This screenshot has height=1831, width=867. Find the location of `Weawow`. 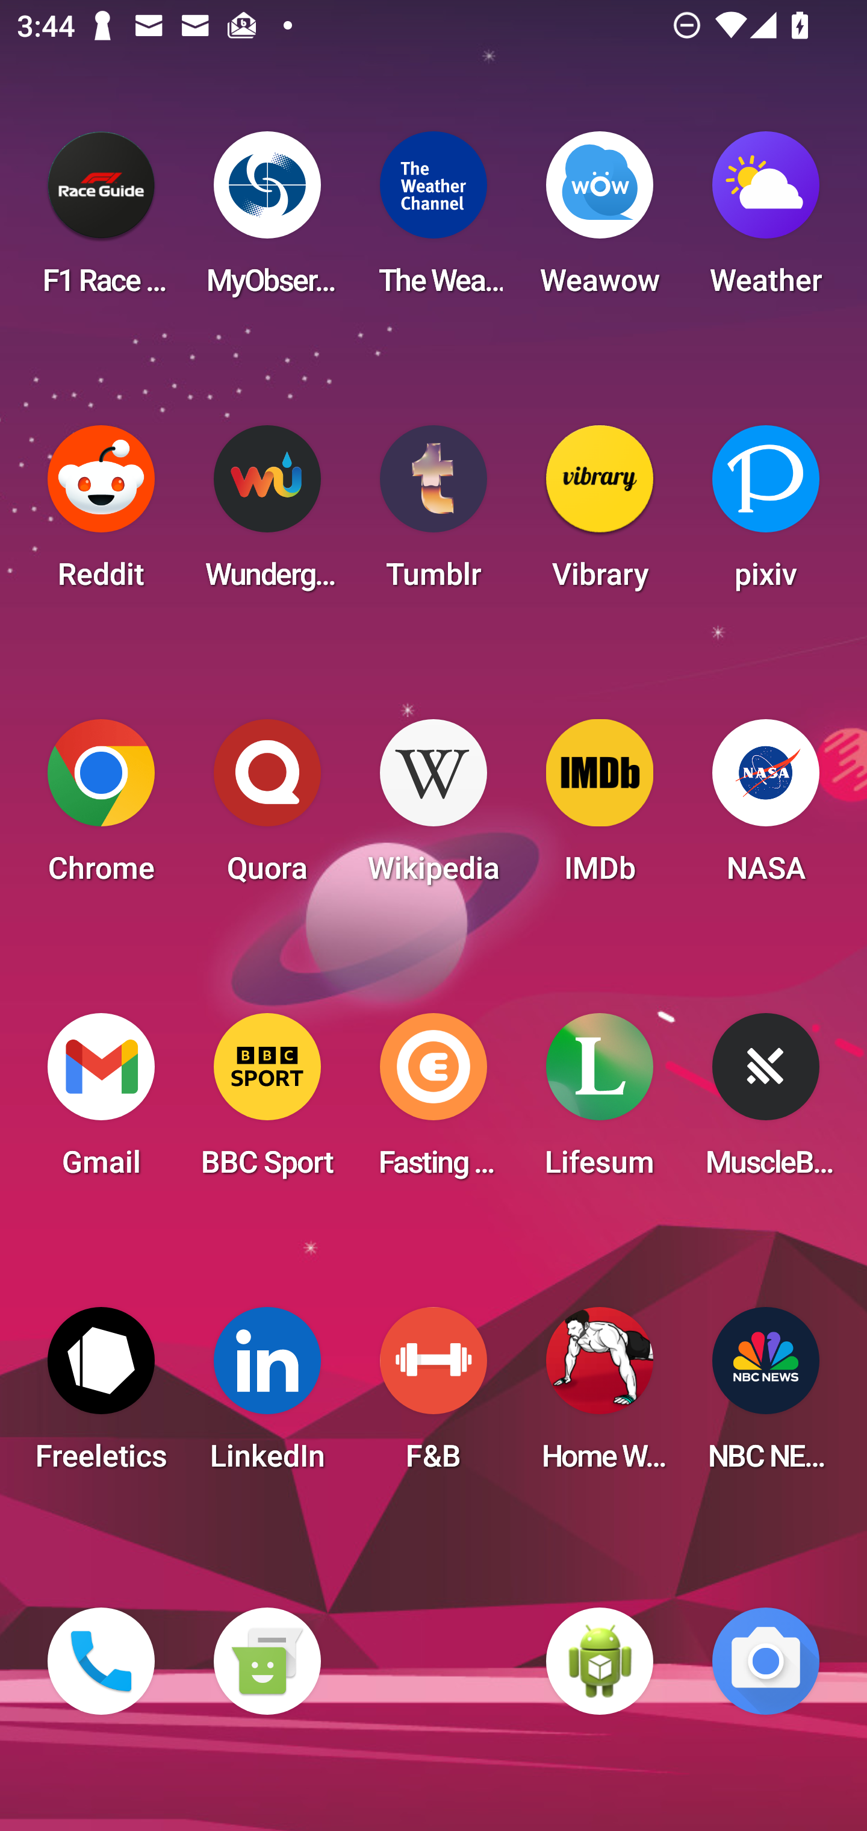

Weawow is located at coordinates (600, 220).